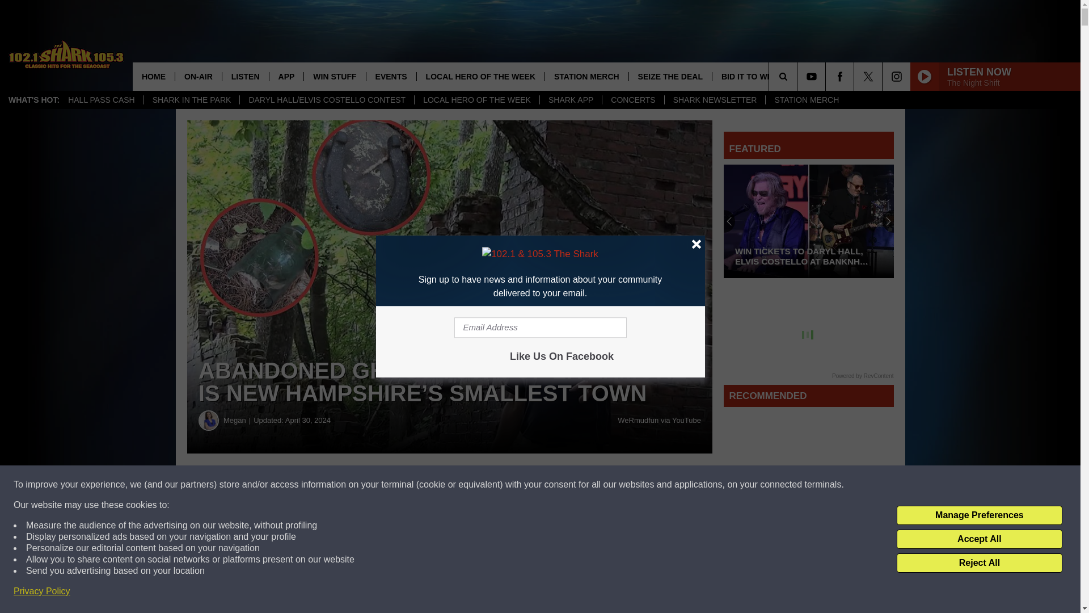  What do you see at coordinates (632, 100) in the screenshot?
I see `CONCERTS` at bounding box center [632, 100].